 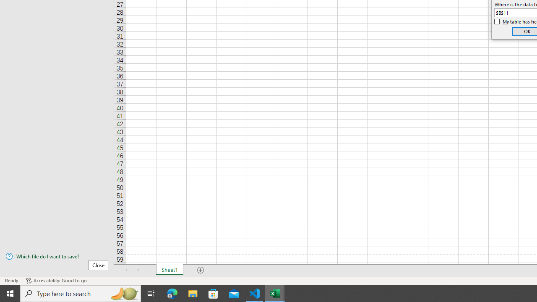 What do you see at coordinates (169, 270) in the screenshot?
I see `Sheet1` at bounding box center [169, 270].